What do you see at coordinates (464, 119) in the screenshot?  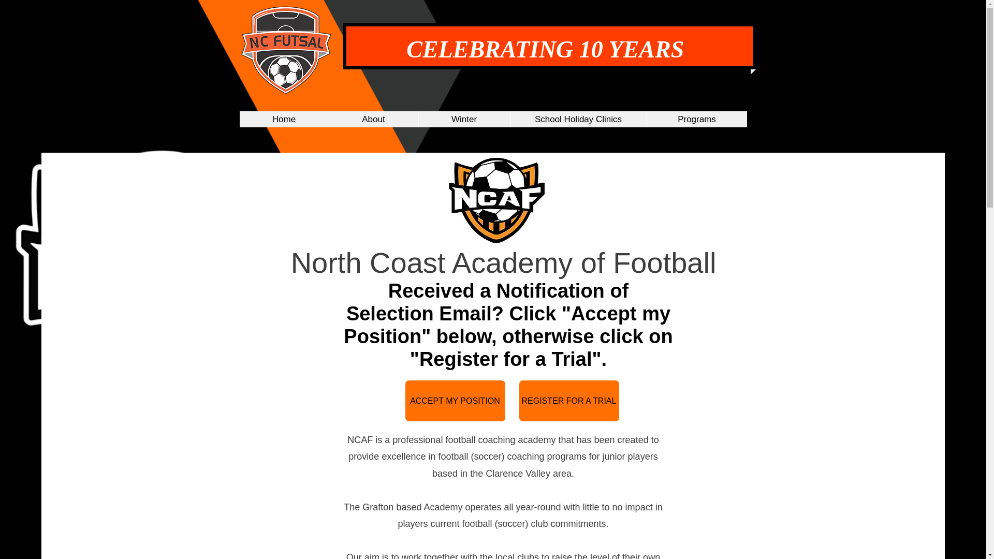 I see `Winter` at bounding box center [464, 119].